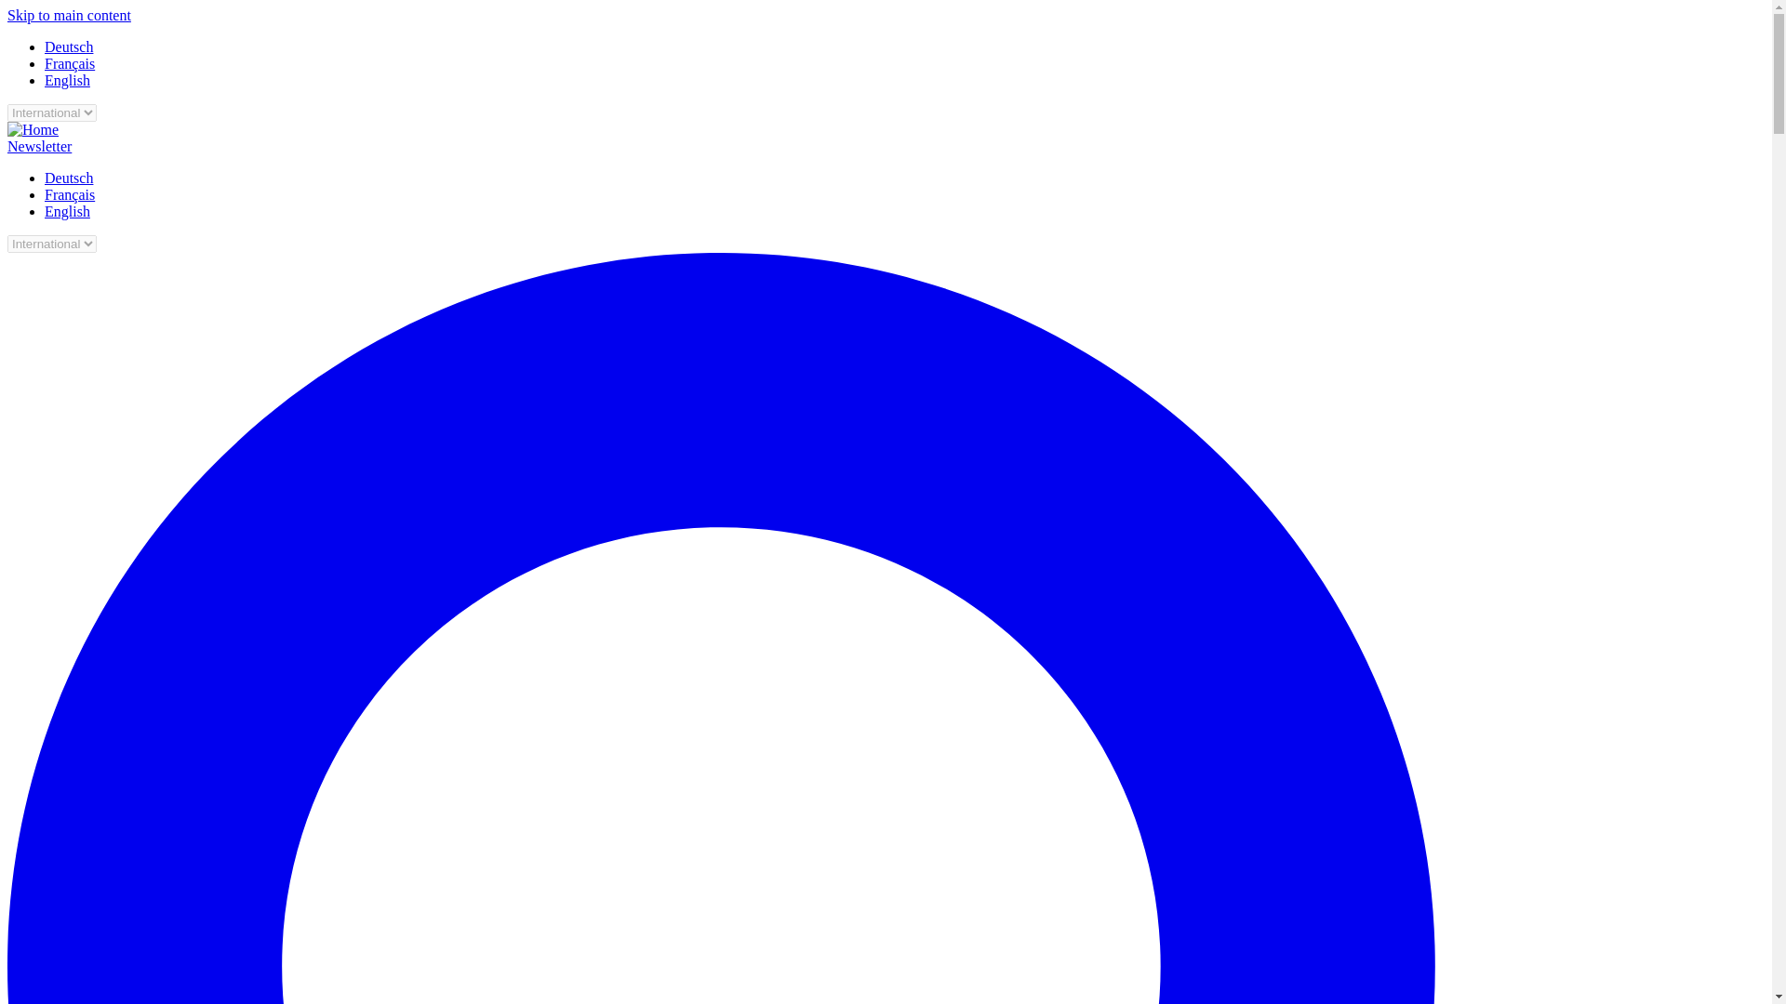 The width and height of the screenshot is (1786, 1004). Describe the element at coordinates (67, 80) in the screenshot. I see `English` at that location.